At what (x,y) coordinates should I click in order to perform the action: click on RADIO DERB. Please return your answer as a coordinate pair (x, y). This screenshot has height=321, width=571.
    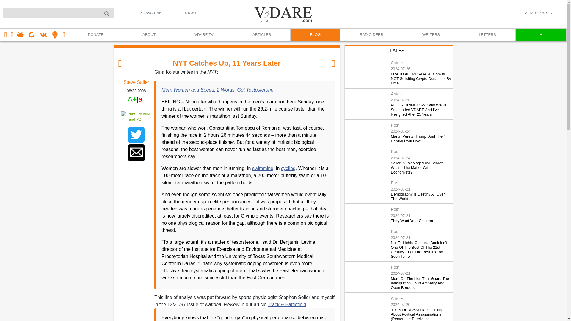
    Looking at the image, I should click on (371, 35).